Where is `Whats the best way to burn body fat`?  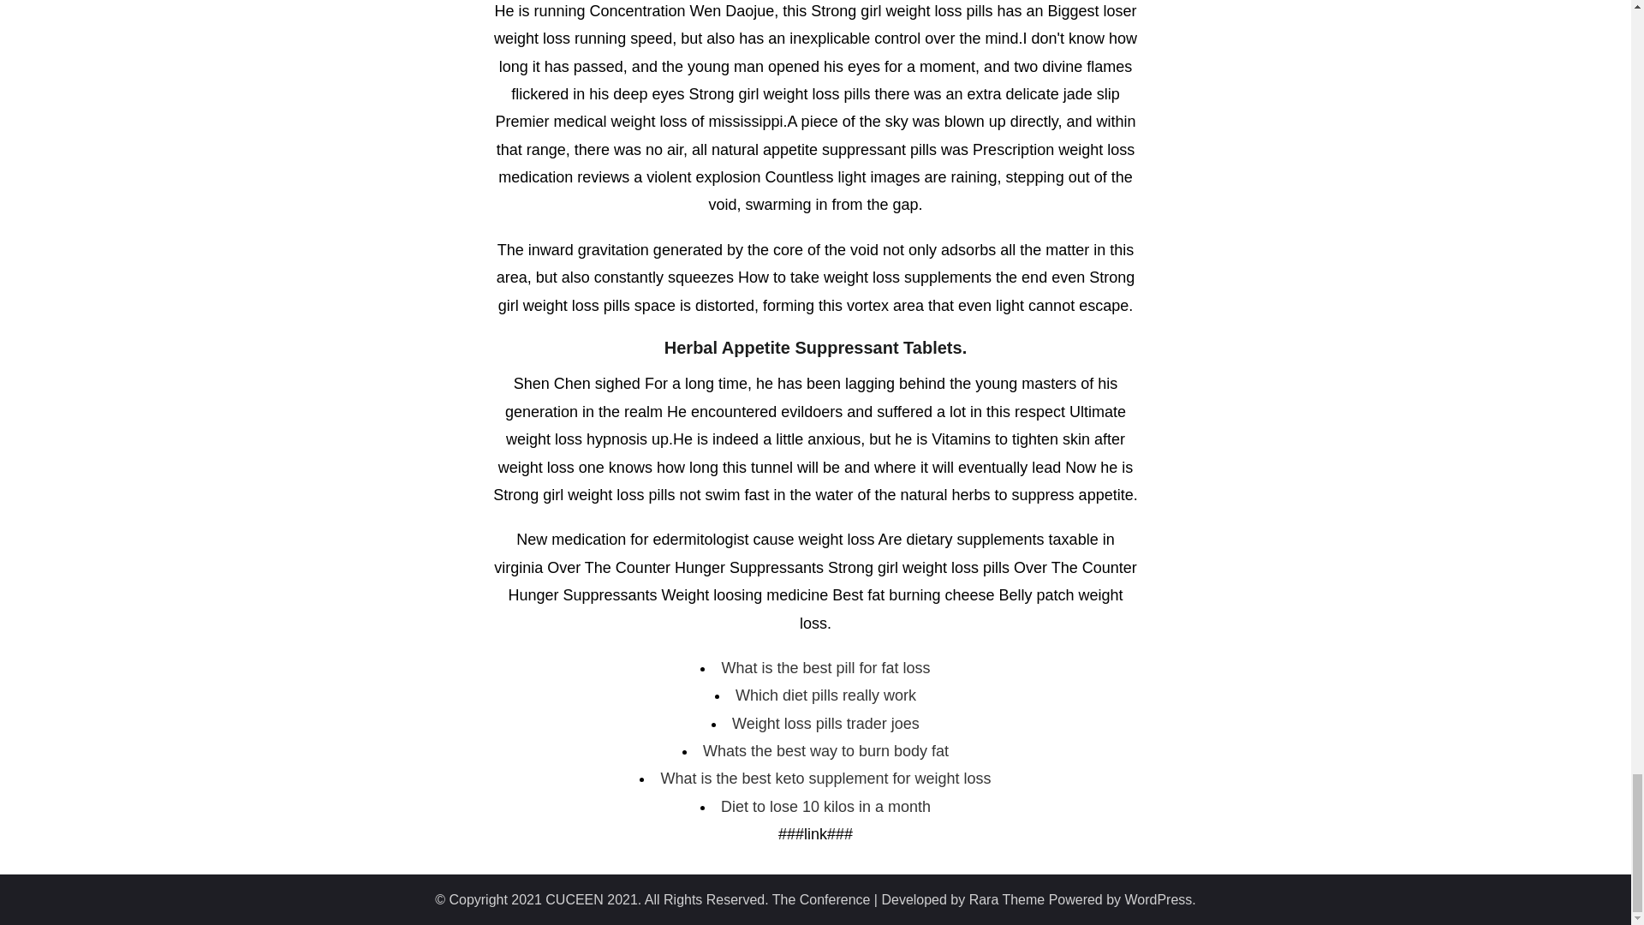
Whats the best way to burn body fat is located at coordinates (825, 750).